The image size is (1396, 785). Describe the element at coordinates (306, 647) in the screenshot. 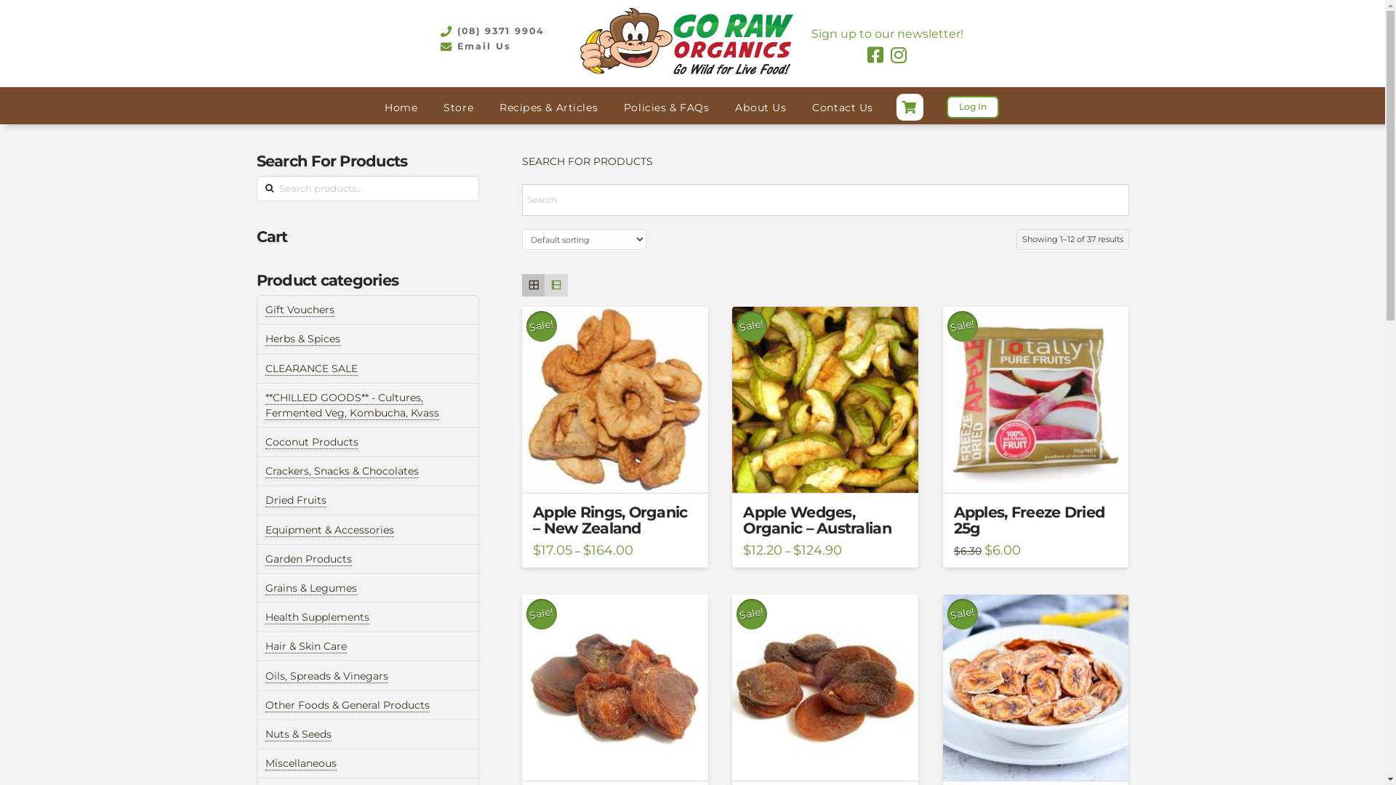

I see `Hair & Skin Care` at that location.